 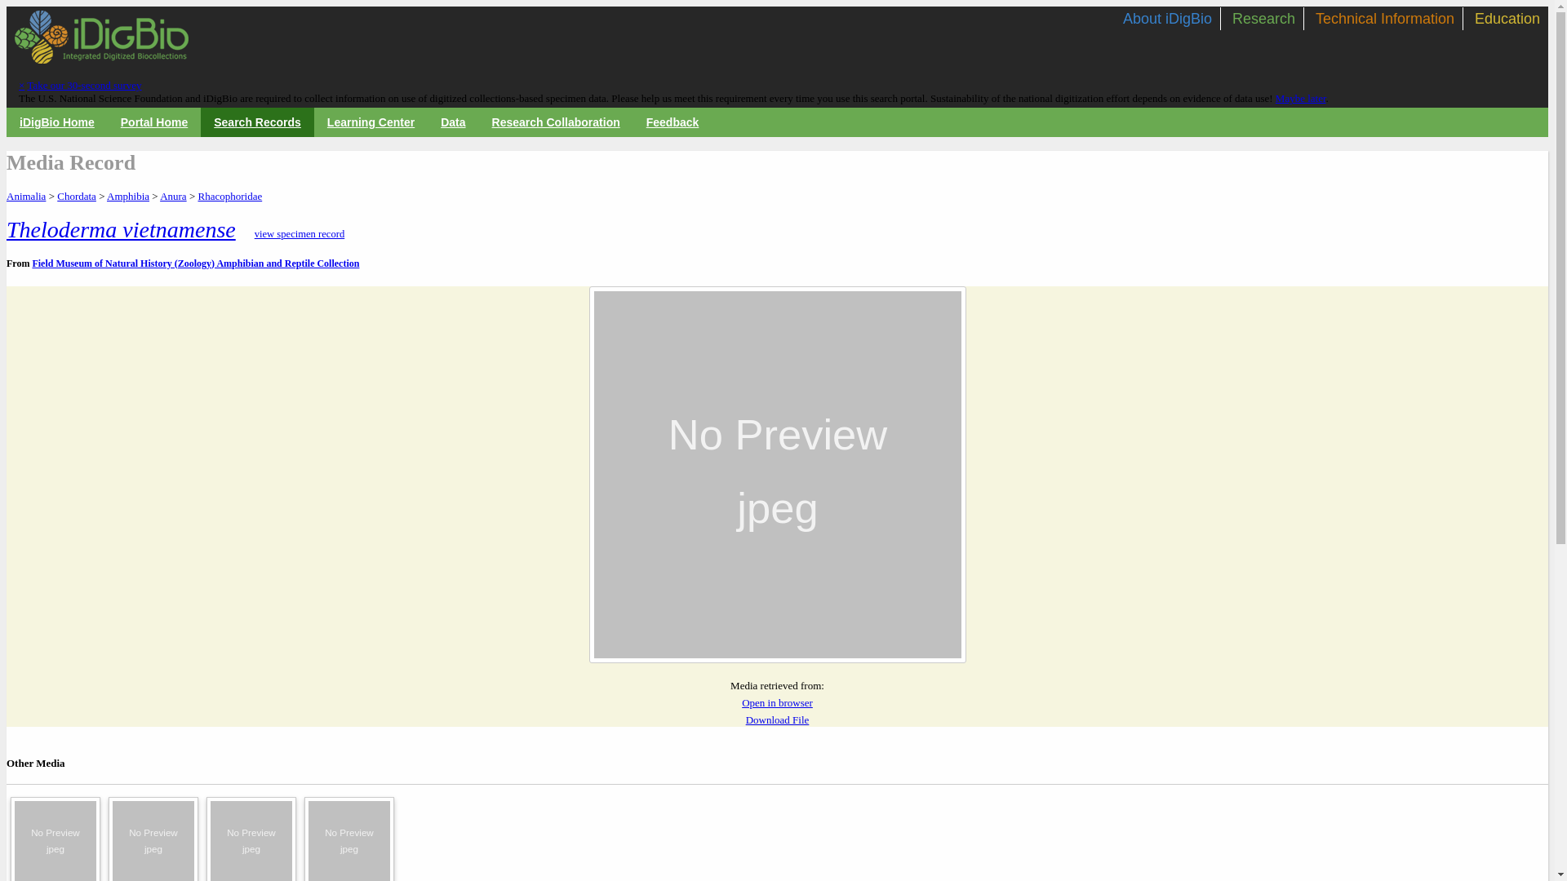 I want to click on SEARCH MEDIA kingdom: animalia, phylum: chordata, so click(x=76, y=196).